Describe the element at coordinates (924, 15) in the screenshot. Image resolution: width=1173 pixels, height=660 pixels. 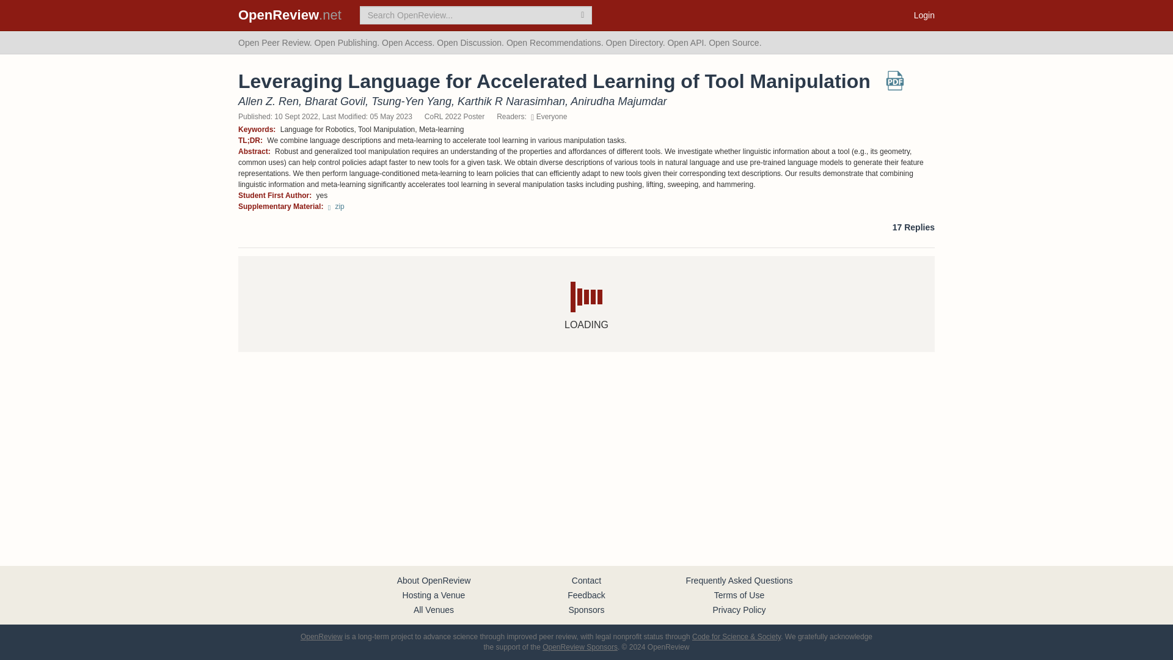
I see `Login` at that location.